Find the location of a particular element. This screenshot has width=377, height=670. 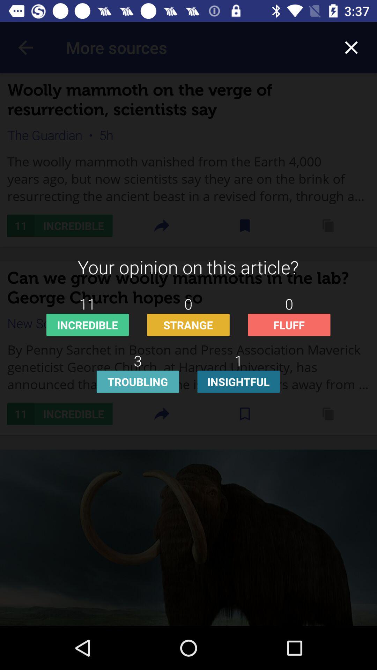

turn on the icon next to the more sources icon is located at coordinates (351, 47).